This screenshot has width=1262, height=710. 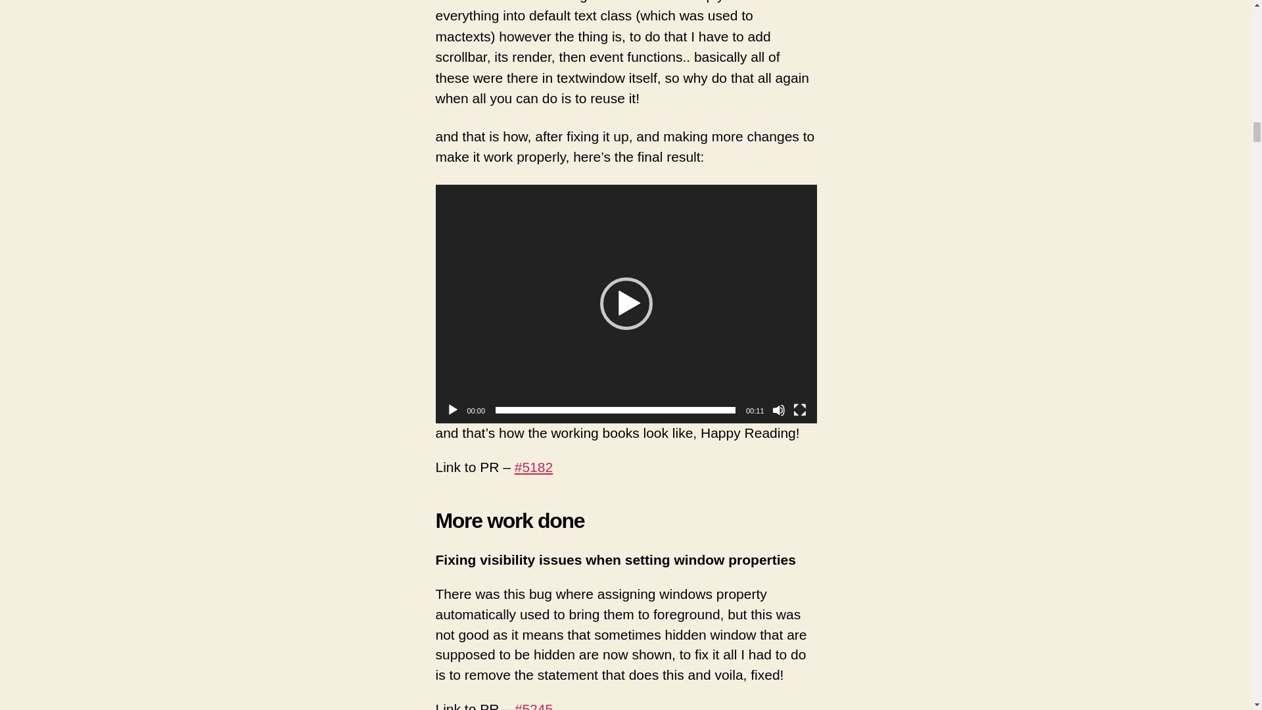 What do you see at coordinates (799, 410) in the screenshot?
I see `Fullscreen` at bounding box center [799, 410].